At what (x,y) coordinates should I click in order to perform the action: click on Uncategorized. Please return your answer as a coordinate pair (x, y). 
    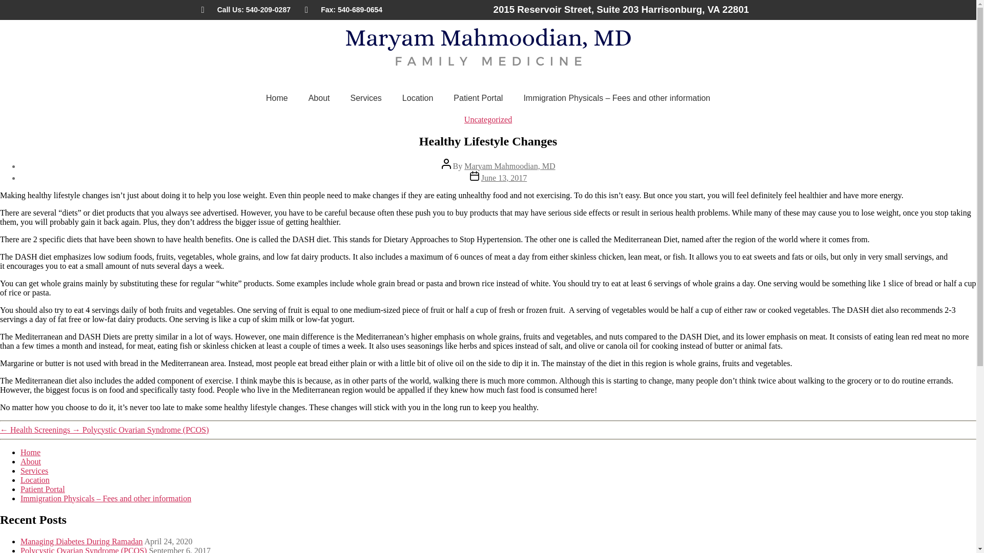
    Looking at the image, I should click on (488, 119).